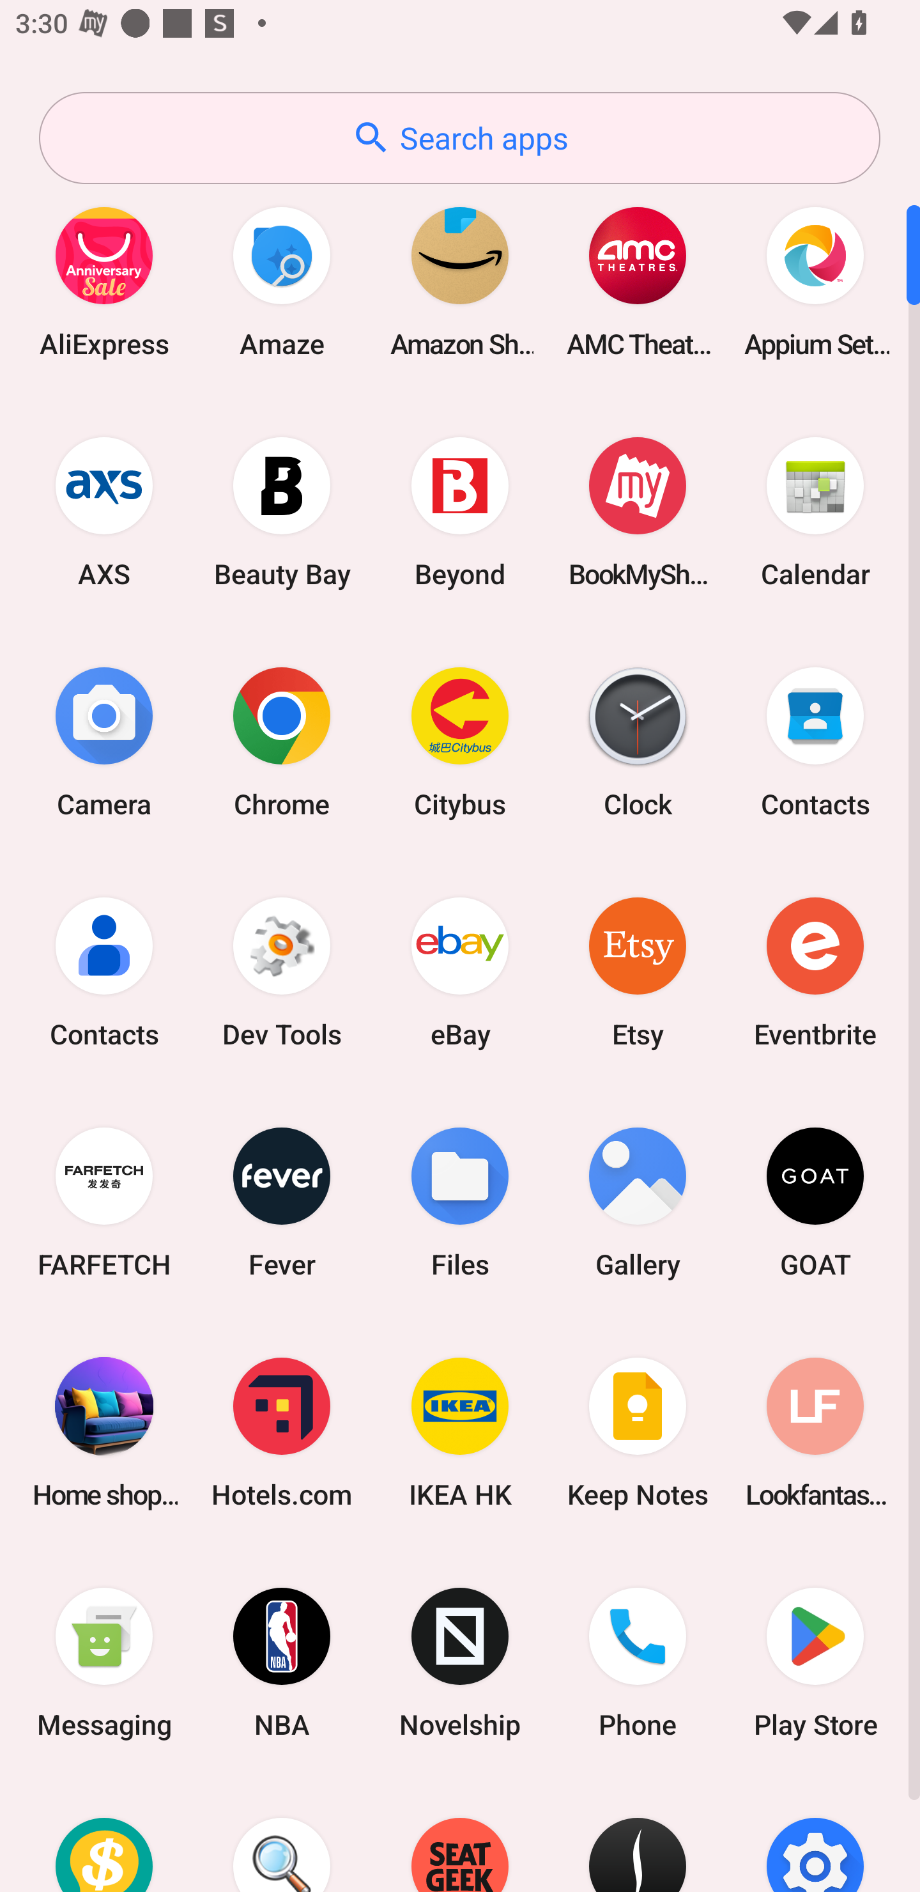  Describe the element at coordinates (638, 511) in the screenshot. I see `BookMyShow` at that location.